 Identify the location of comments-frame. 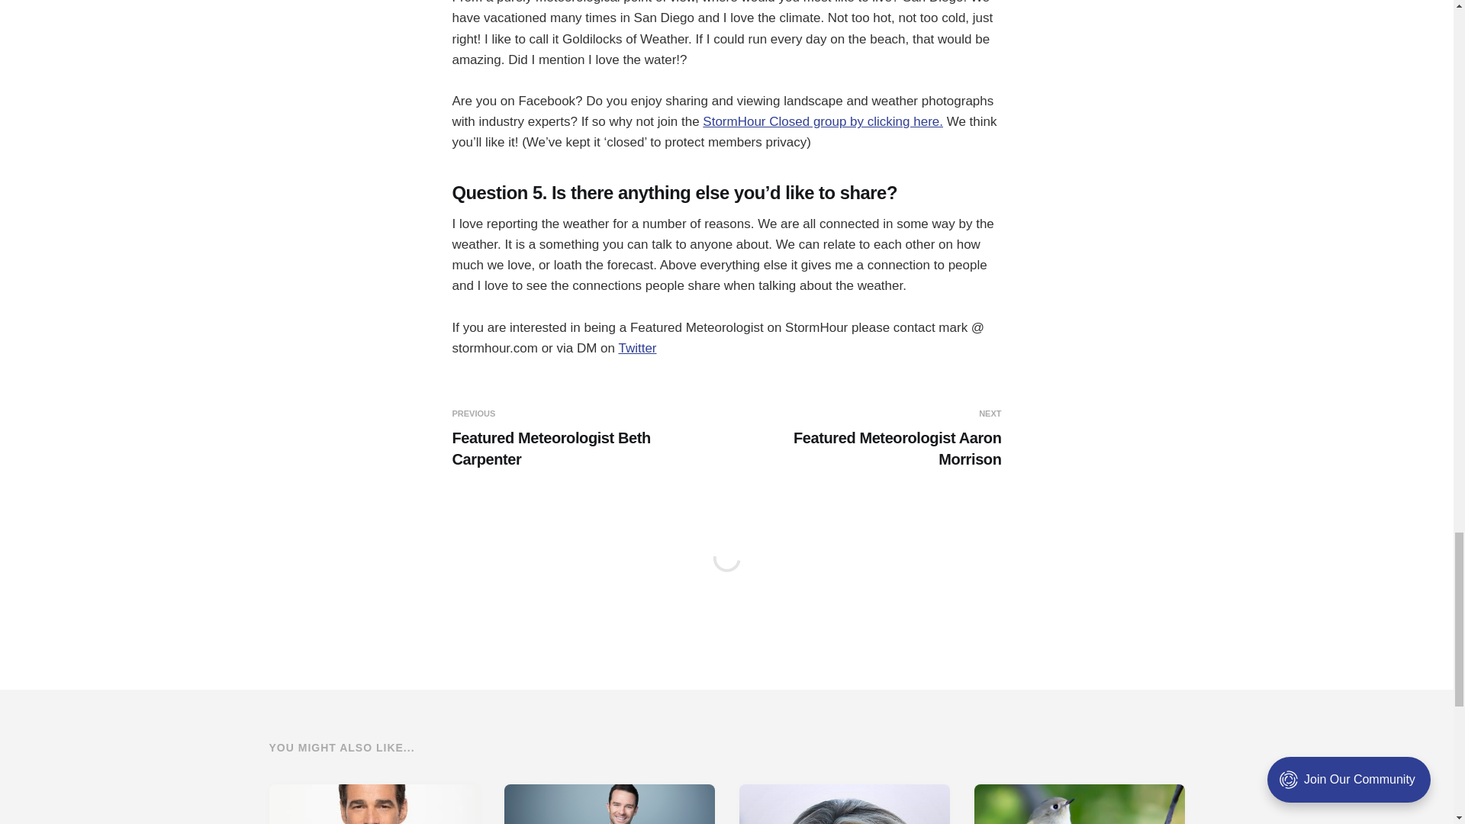
(726, 577).